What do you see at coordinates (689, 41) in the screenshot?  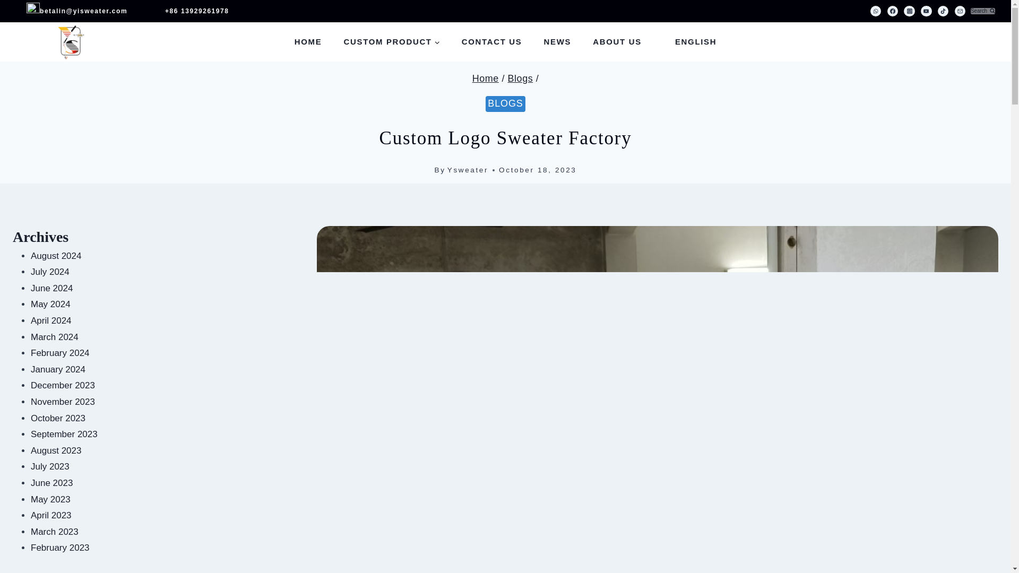 I see `ENGLISH` at bounding box center [689, 41].